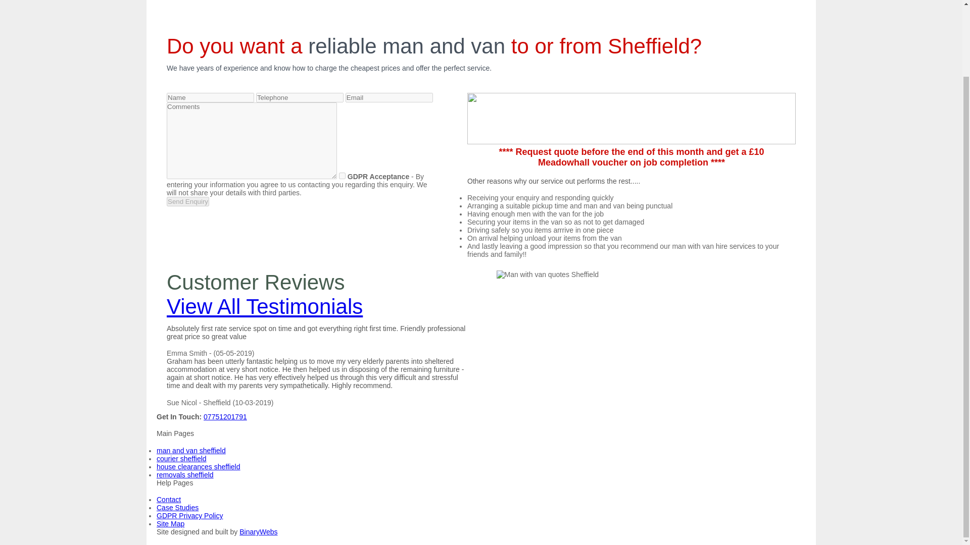  What do you see at coordinates (177, 508) in the screenshot?
I see `Case Studies` at bounding box center [177, 508].